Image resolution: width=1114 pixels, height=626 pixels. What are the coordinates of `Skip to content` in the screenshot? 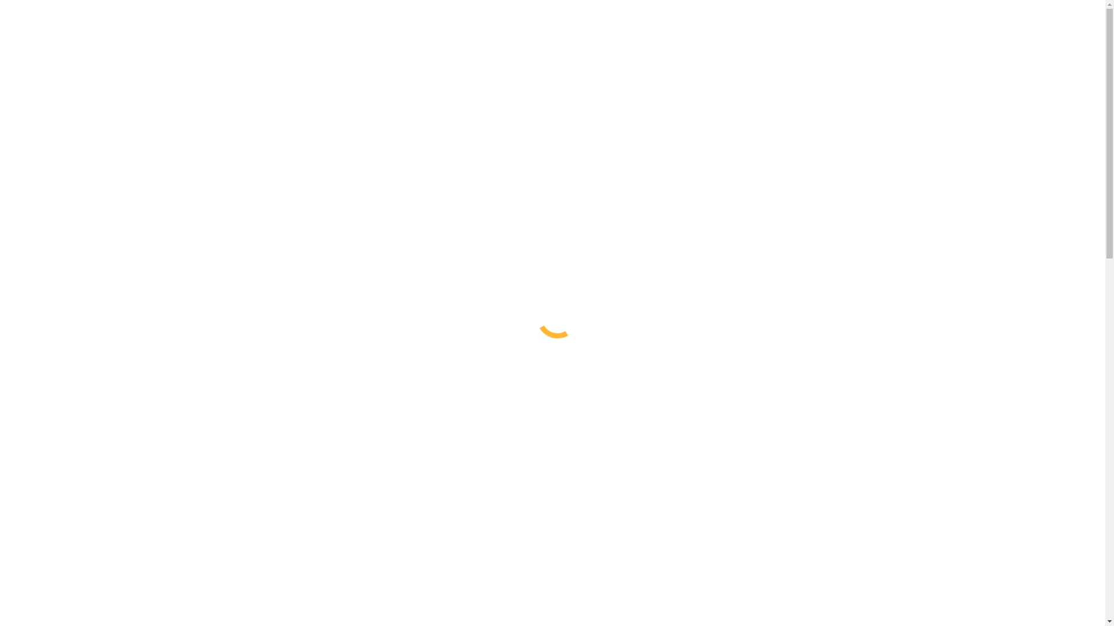 It's located at (32, 9).